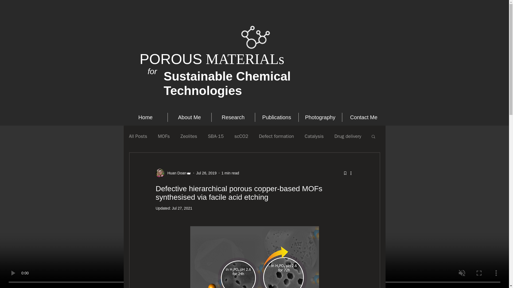 This screenshot has height=288, width=513. Describe the element at coordinates (320, 117) in the screenshot. I see `Photography` at that location.